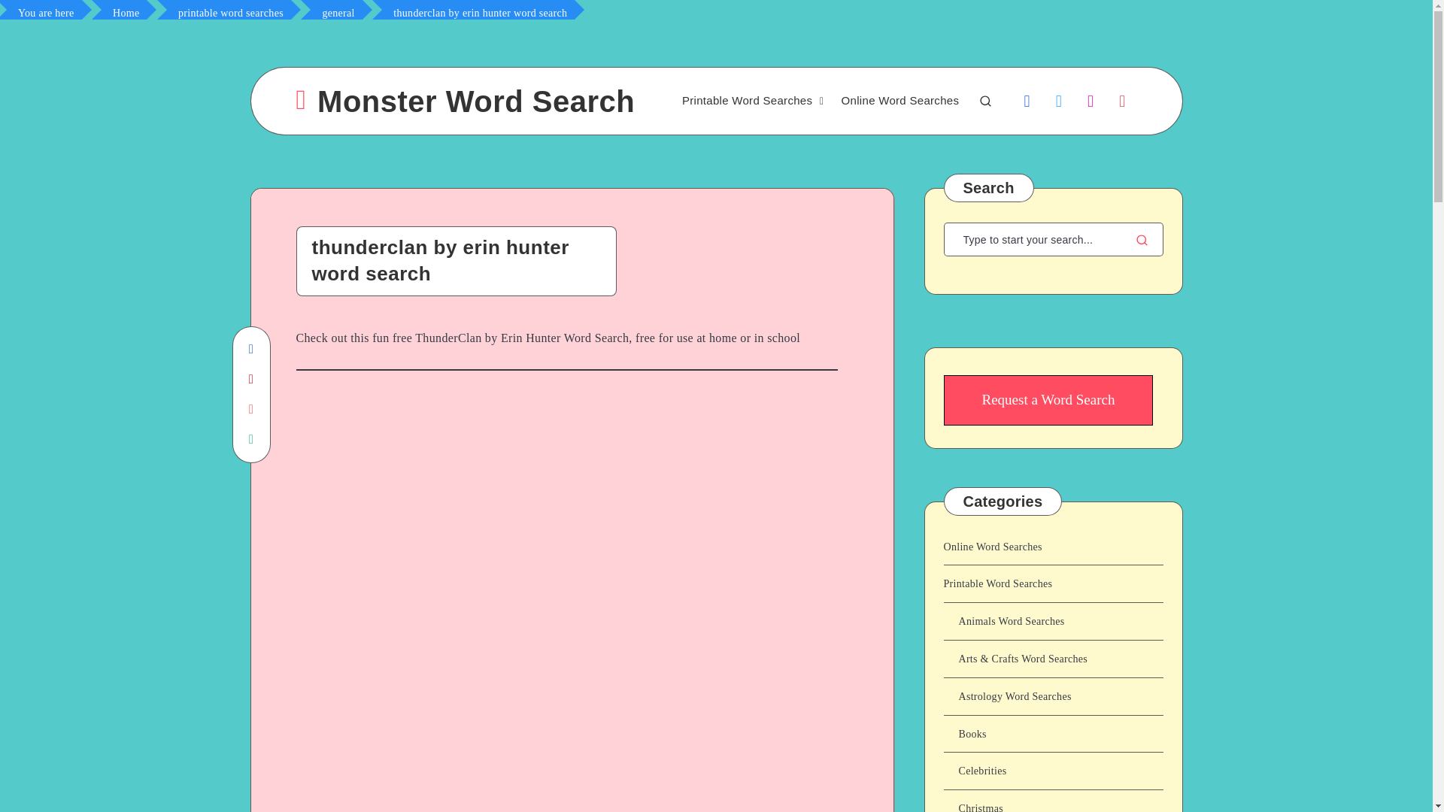 This screenshot has width=1444, height=812. I want to click on Home, so click(126, 9).